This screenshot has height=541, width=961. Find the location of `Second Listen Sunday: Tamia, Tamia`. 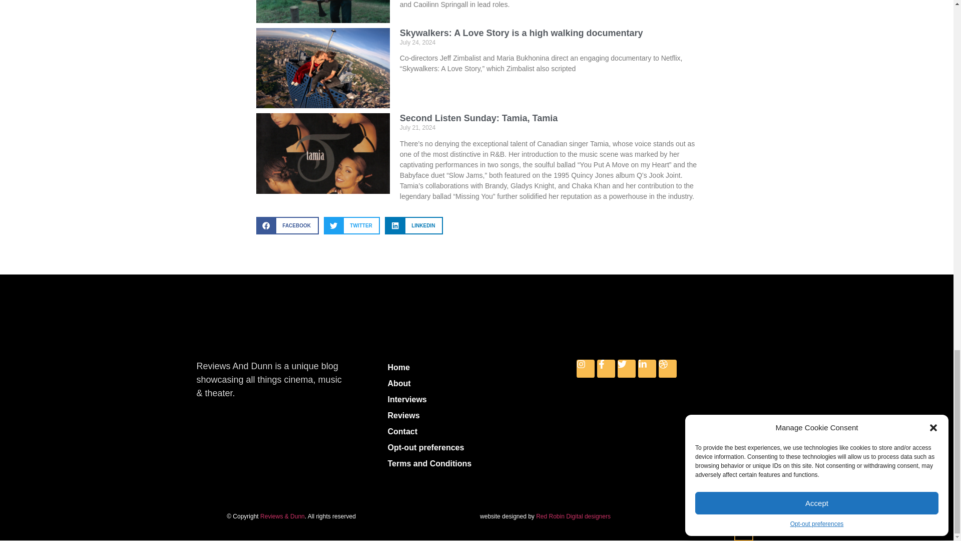

Second Listen Sunday: Tamia, Tamia is located at coordinates (478, 118).